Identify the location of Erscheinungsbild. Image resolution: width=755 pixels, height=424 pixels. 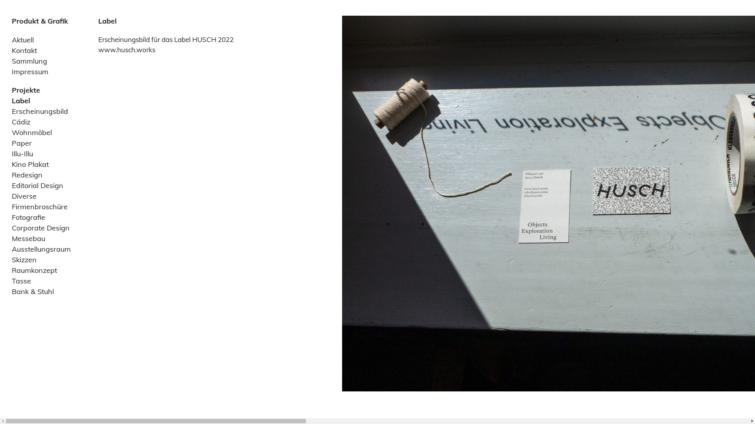
(40, 111).